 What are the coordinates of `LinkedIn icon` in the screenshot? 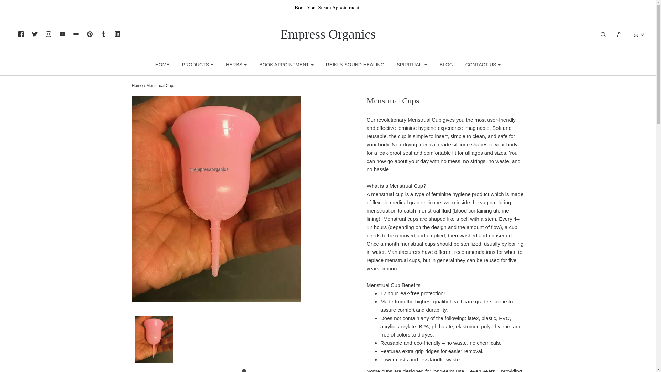 It's located at (117, 34).